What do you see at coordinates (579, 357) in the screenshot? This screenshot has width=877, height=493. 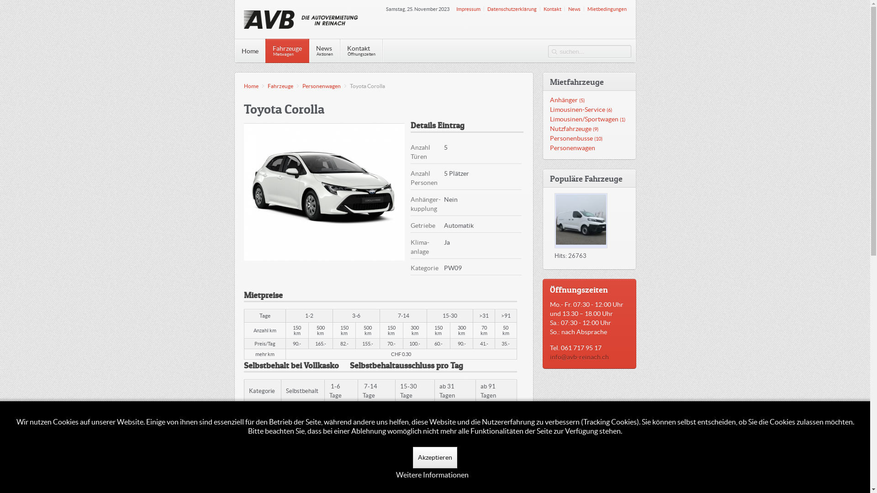 I see `info@avb-reinach.ch` at bounding box center [579, 357].